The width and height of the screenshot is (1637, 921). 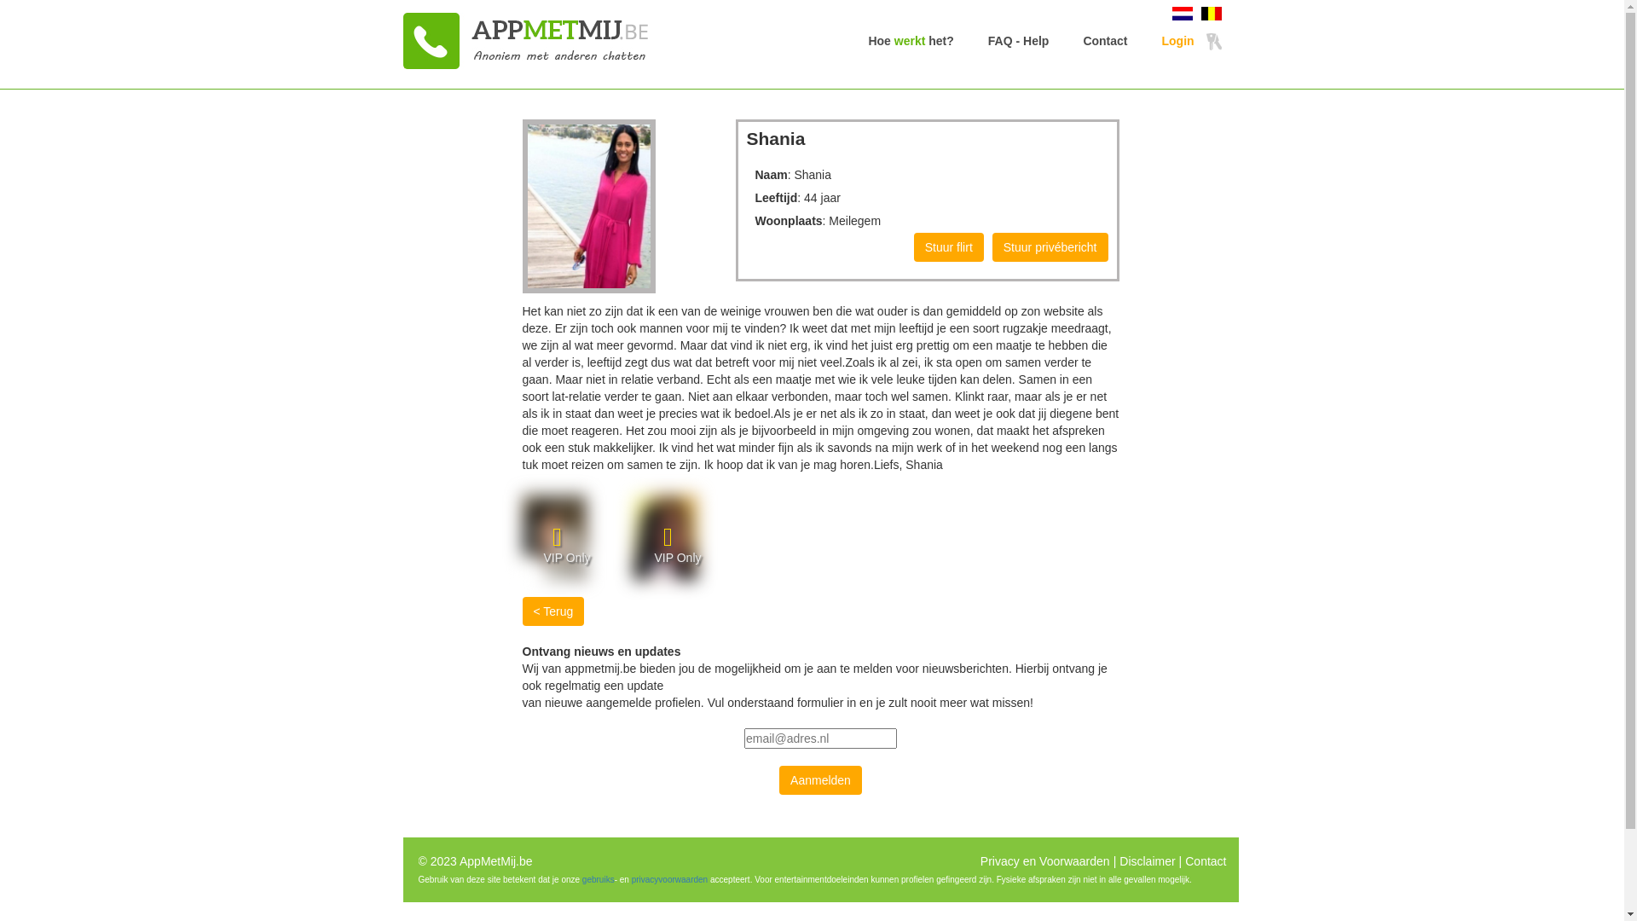 What do you see at coordinates (589, 206) in the screenshot?
I see `Shania` at bounding box center [589, 206].